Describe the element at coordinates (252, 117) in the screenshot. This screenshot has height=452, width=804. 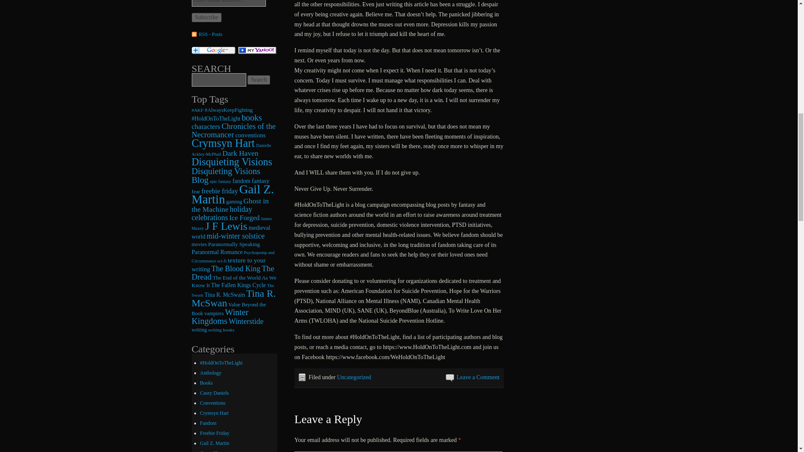
I see `books` at that location.